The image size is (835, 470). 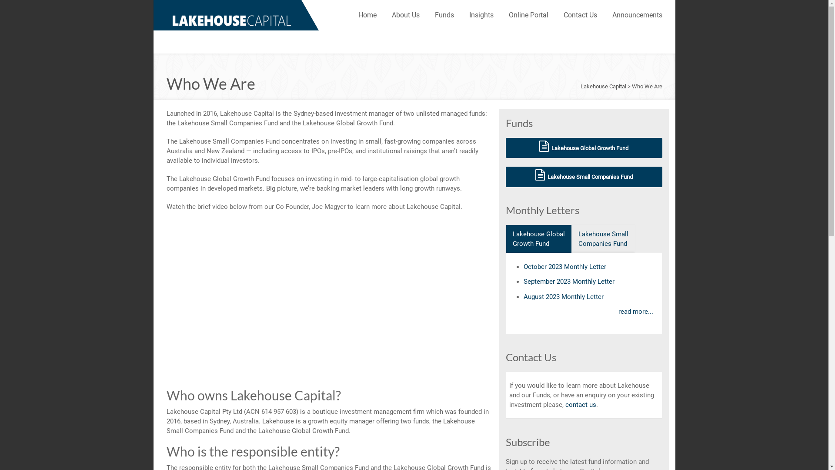 I want to click on August 2023 Monthly Letter, so click(x=564, y=297).